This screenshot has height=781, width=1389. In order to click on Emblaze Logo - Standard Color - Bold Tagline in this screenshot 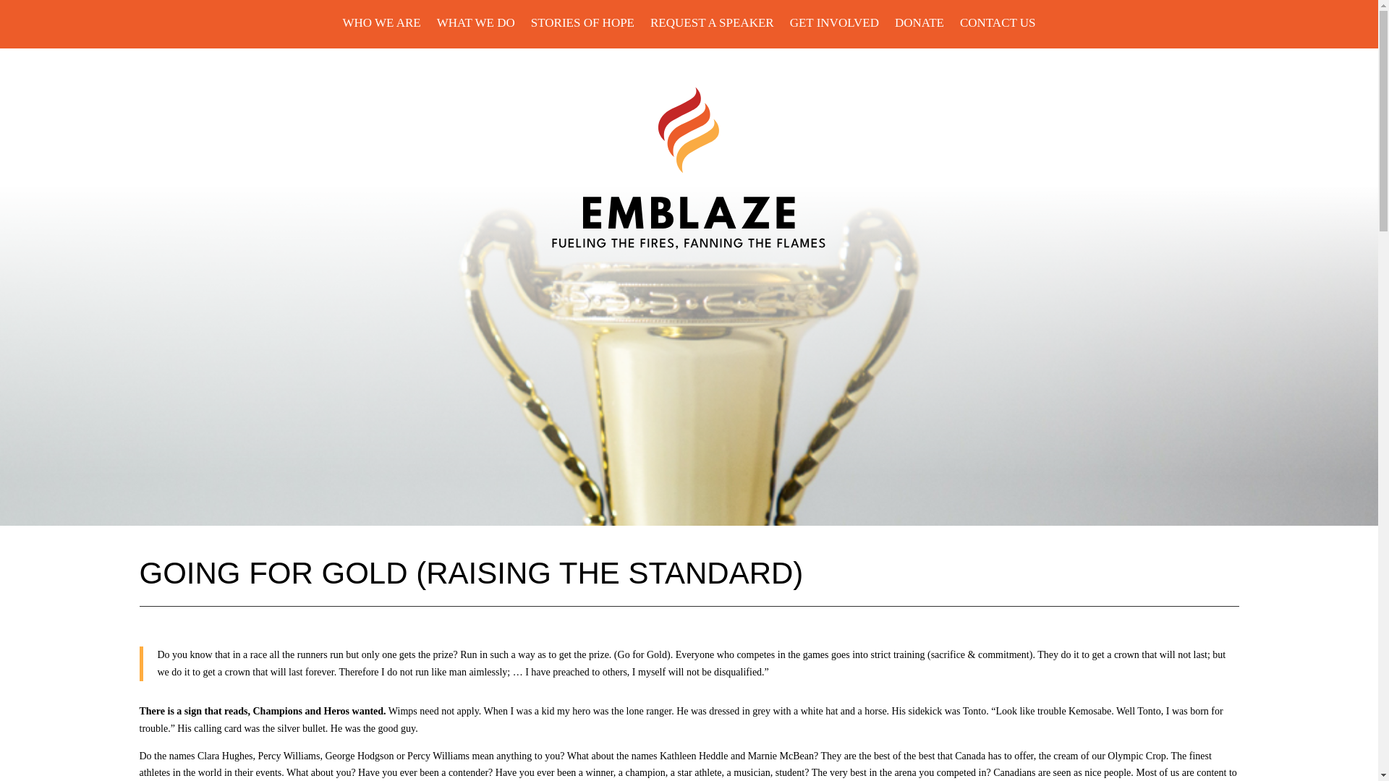, I will do `click(689, 168)`.